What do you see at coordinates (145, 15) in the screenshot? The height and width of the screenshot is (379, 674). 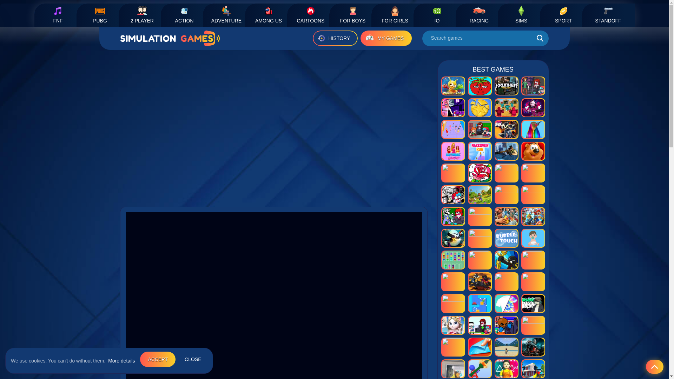 I see `2 Player` at bounding box center [145, 15].